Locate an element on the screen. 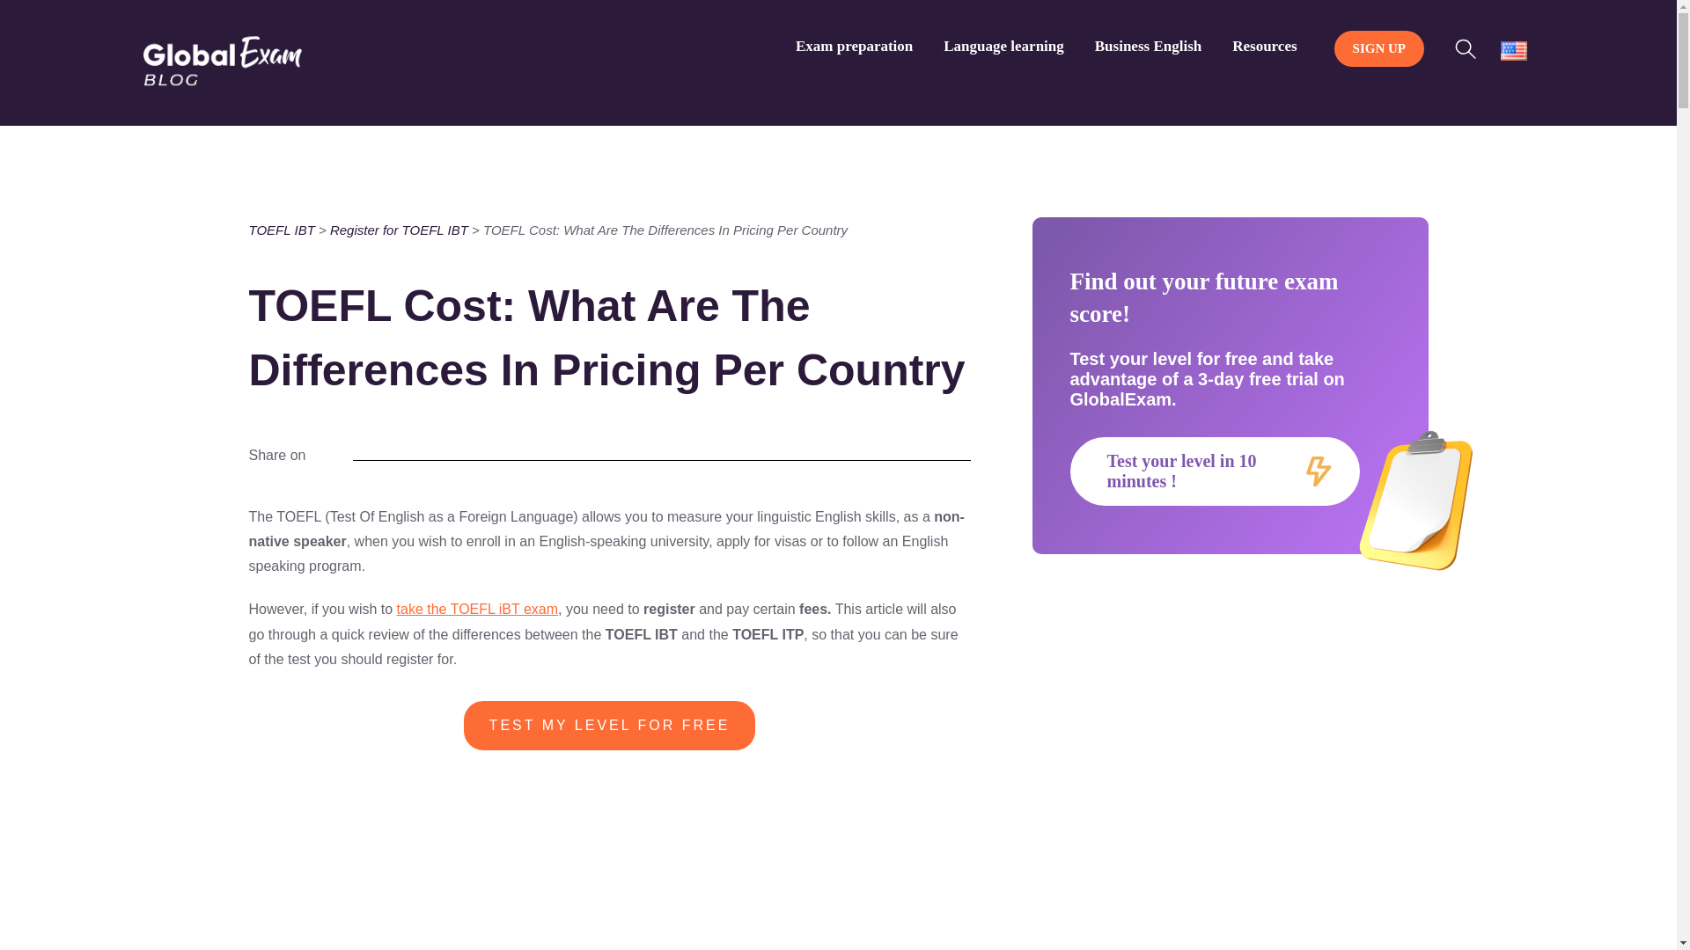 The height and width of the screenshot is (950, 1690). Exam preparation is located at coordinates (854, 46).